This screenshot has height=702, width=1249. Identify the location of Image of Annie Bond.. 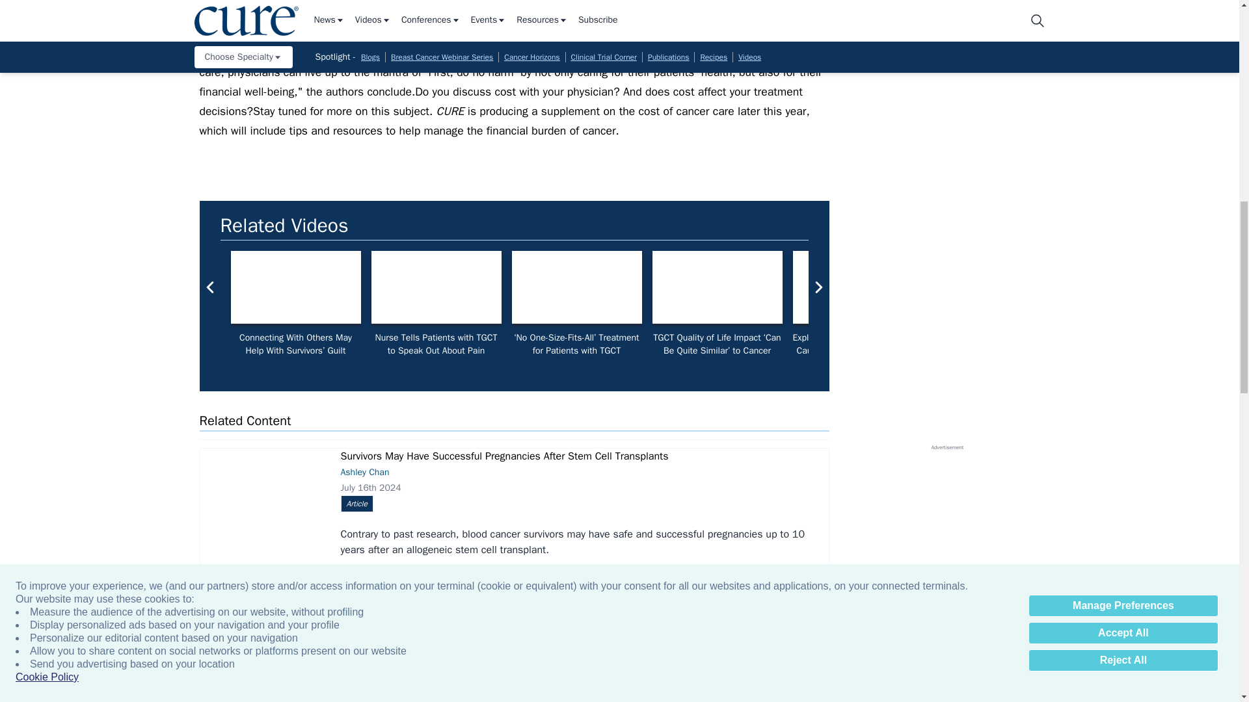
(1138, 287).